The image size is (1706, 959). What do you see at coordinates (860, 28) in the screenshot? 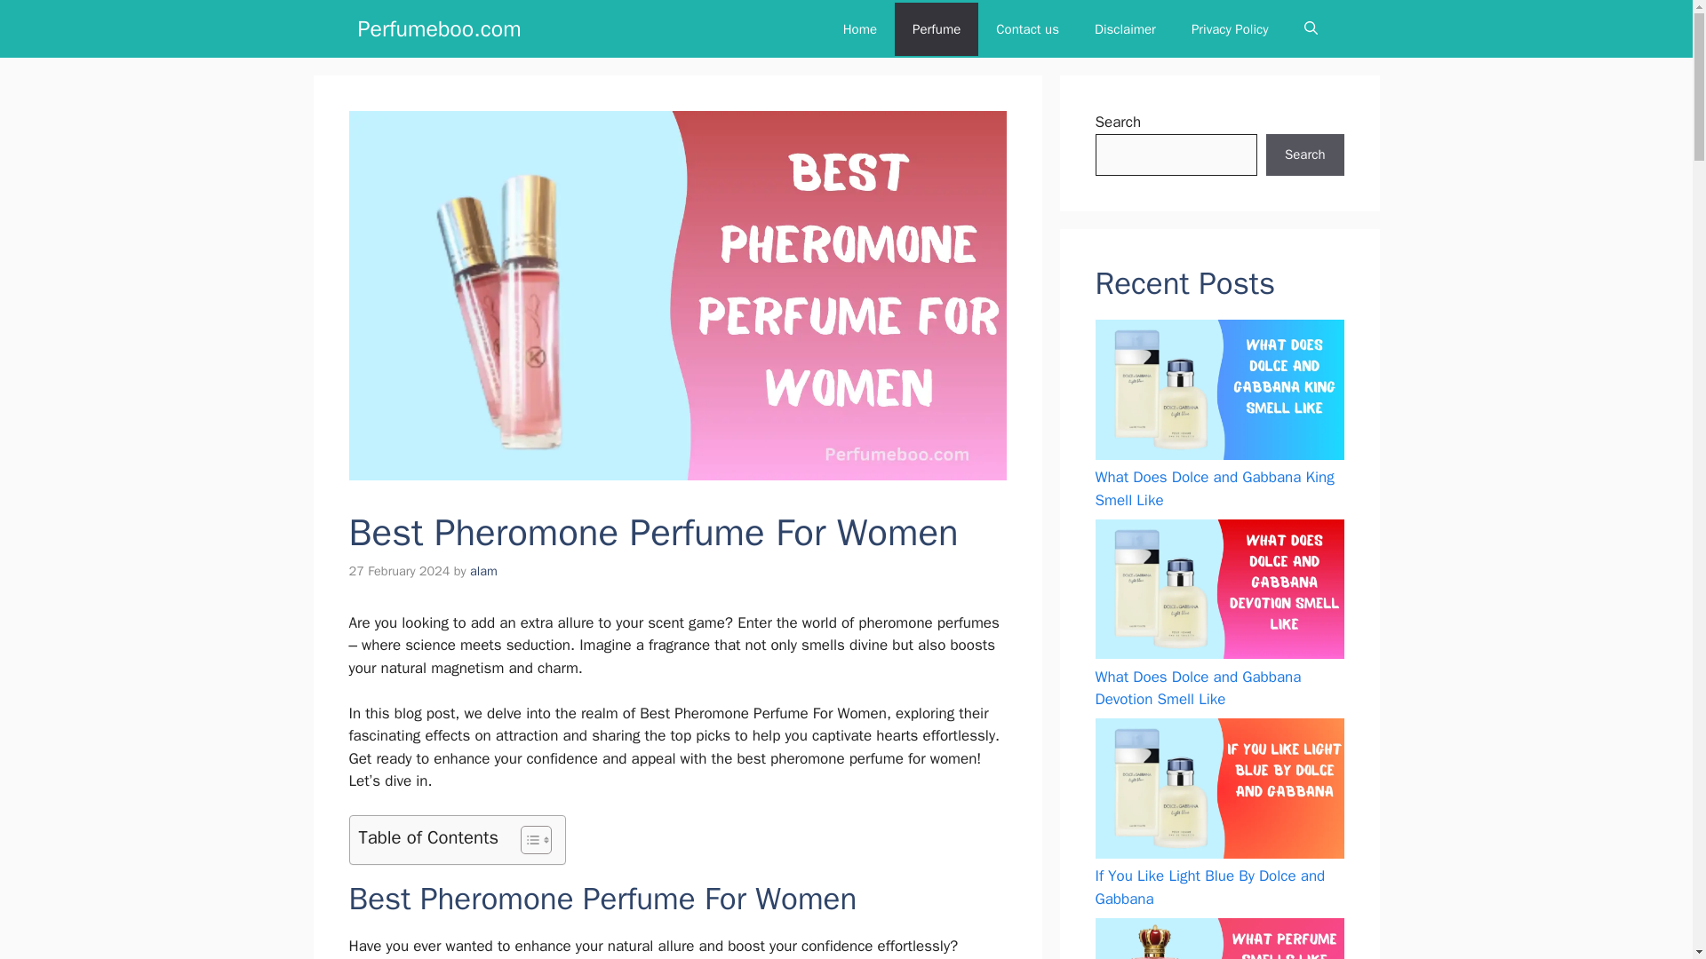
I see `Home` at bounding box center [860, 28].